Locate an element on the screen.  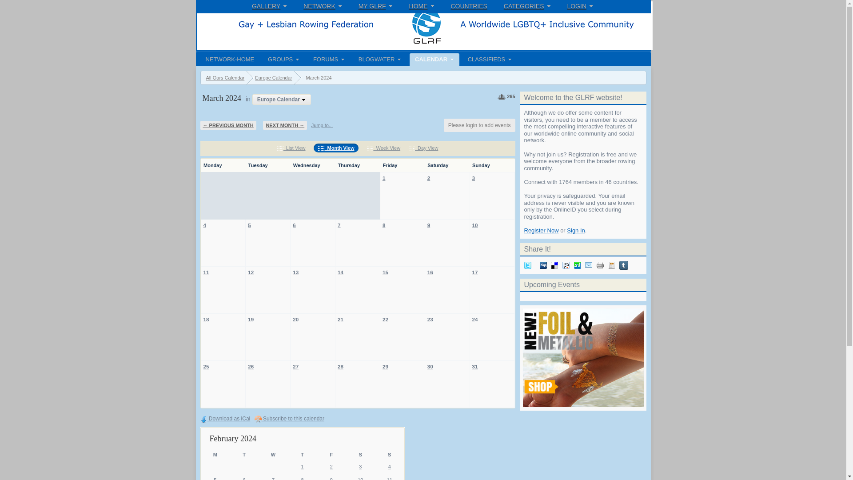
NETWORK-HOME is located at coordinates (229, 60).